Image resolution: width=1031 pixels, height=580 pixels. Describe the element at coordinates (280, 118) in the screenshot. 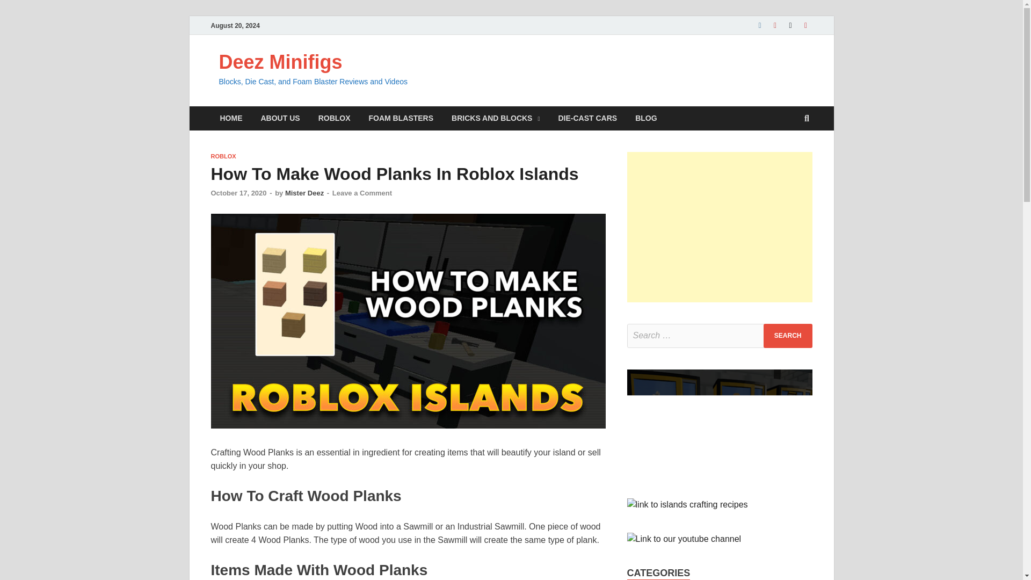

I see `ABOUT US` at that location.